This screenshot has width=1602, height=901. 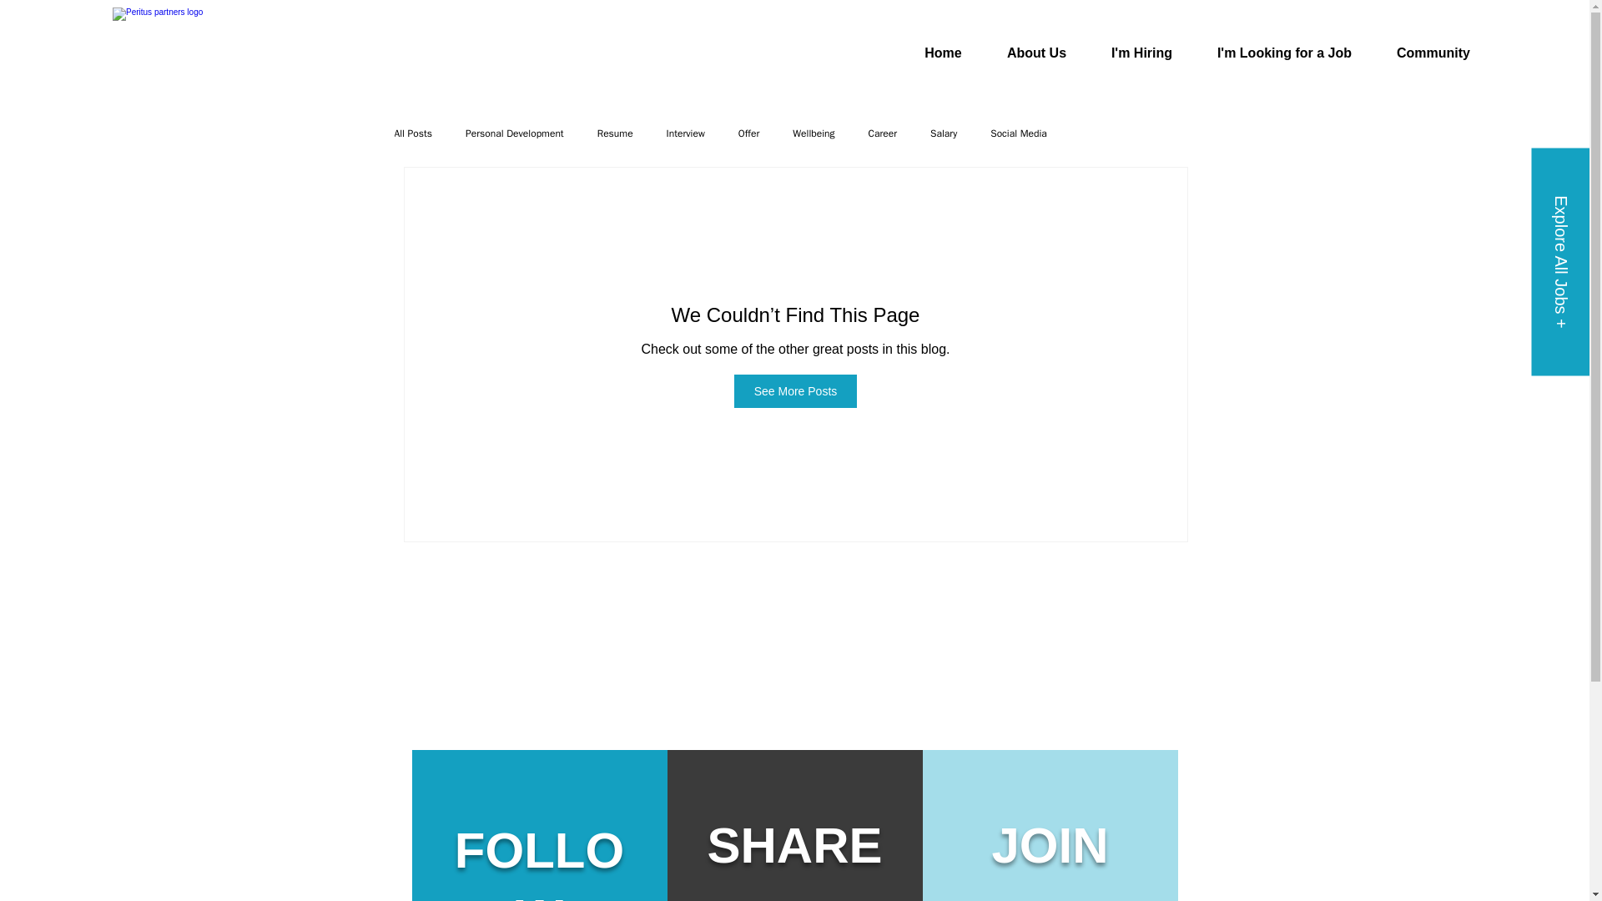 I want to click on About Us, so click(x=1036, y=53).